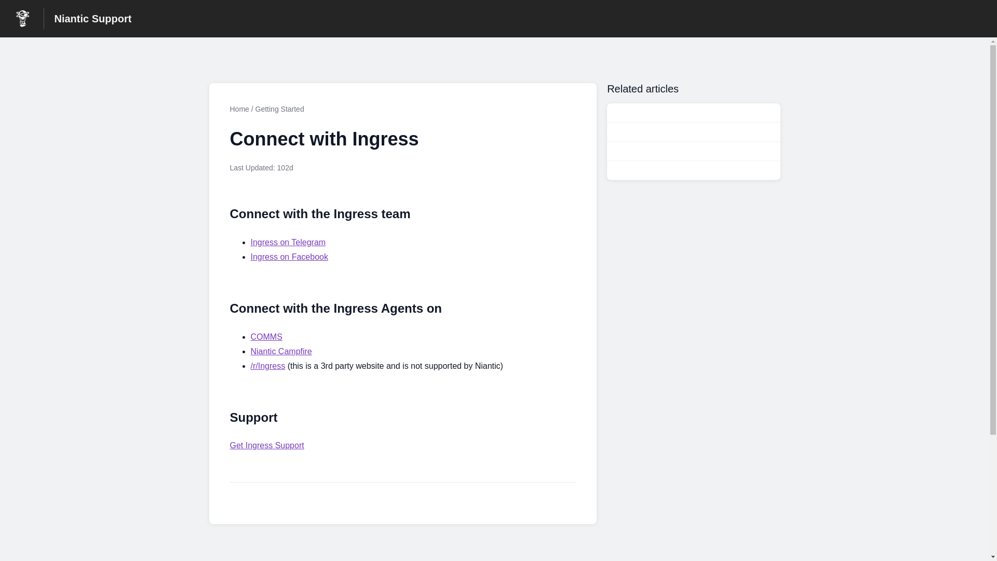 The width and height of the screenshot is (997, 561). Describe the element at coordinates (288, 242) in the screenshot. I see `Ingress on Telegram` at that location.